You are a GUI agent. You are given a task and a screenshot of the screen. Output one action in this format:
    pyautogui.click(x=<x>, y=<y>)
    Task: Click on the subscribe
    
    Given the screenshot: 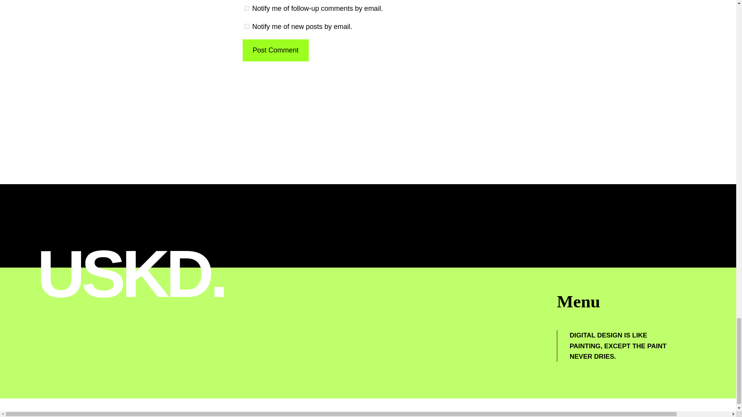 What is the action you would take?
    pyautogui.click(x=247, y=8)
    